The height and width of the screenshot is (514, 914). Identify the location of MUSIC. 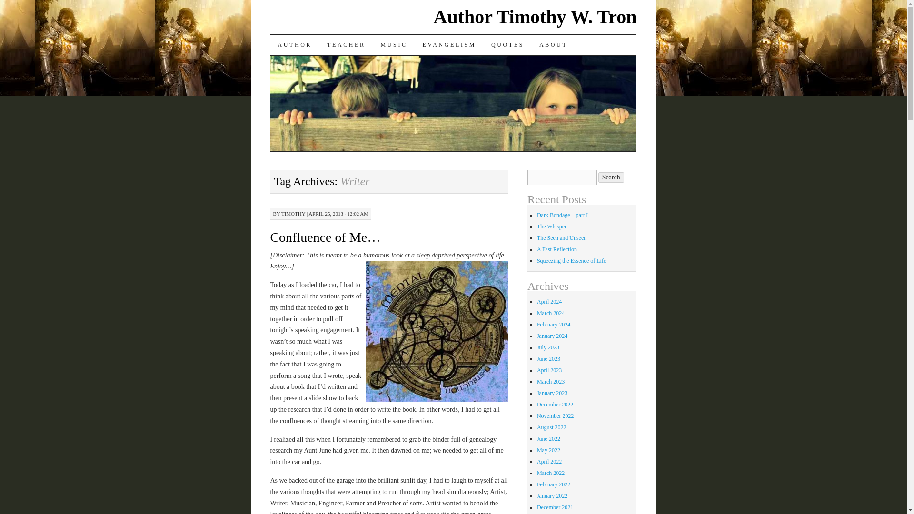
(394, 45).